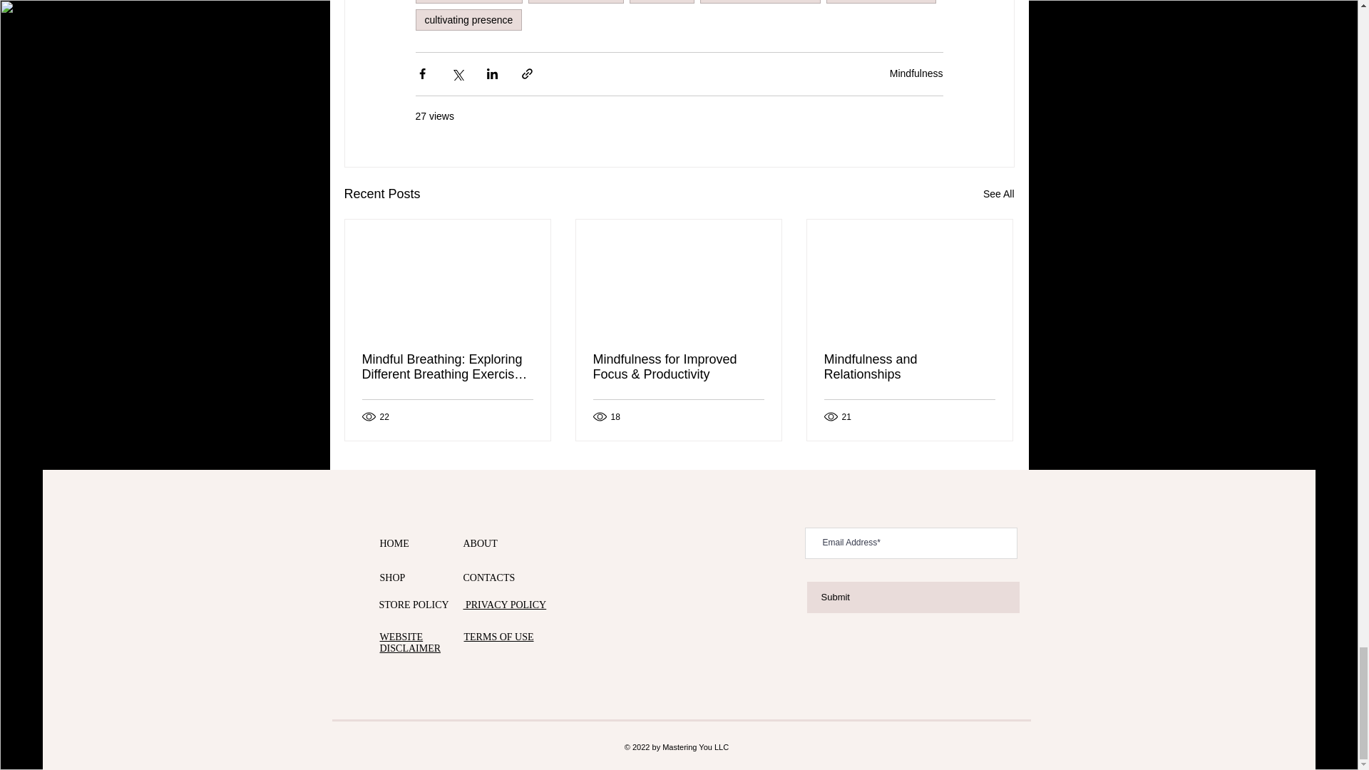 This screenshot has width=1369, height=770. Describe the element at coordinates (760, 1) in the screenshot. I see `benefits of mindfulness` at that location.